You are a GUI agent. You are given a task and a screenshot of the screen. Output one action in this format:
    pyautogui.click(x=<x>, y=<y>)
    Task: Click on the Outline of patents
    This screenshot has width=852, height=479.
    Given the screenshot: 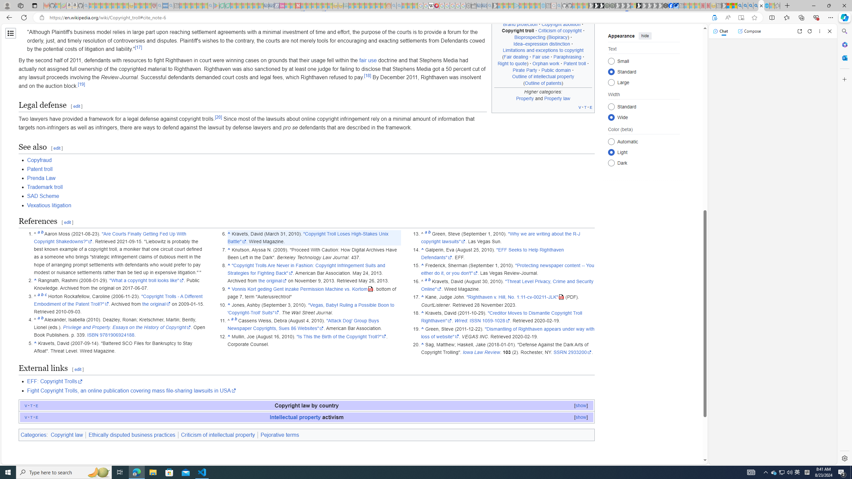 What is the action you would take?
    pyautogui.click(x=543, y=82)
    